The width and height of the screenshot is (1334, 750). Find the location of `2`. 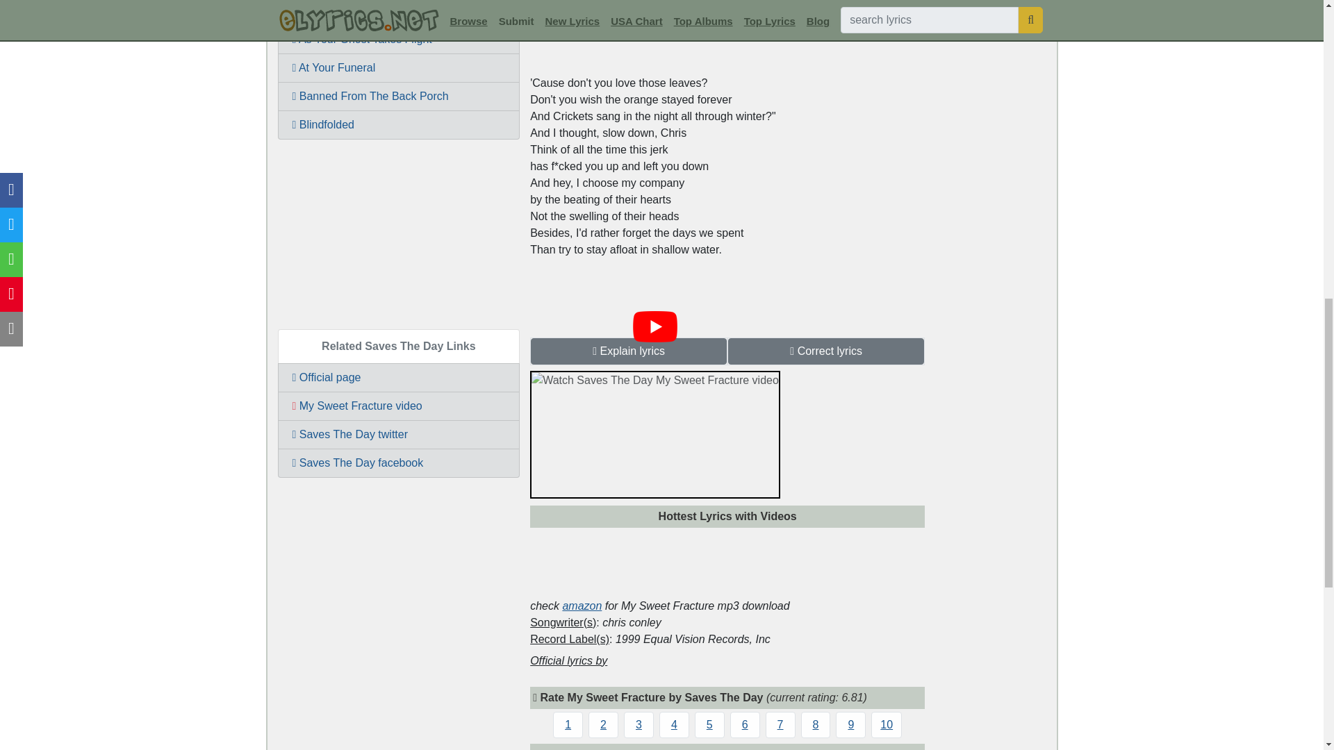

2 is located at coordinates (603, 724).